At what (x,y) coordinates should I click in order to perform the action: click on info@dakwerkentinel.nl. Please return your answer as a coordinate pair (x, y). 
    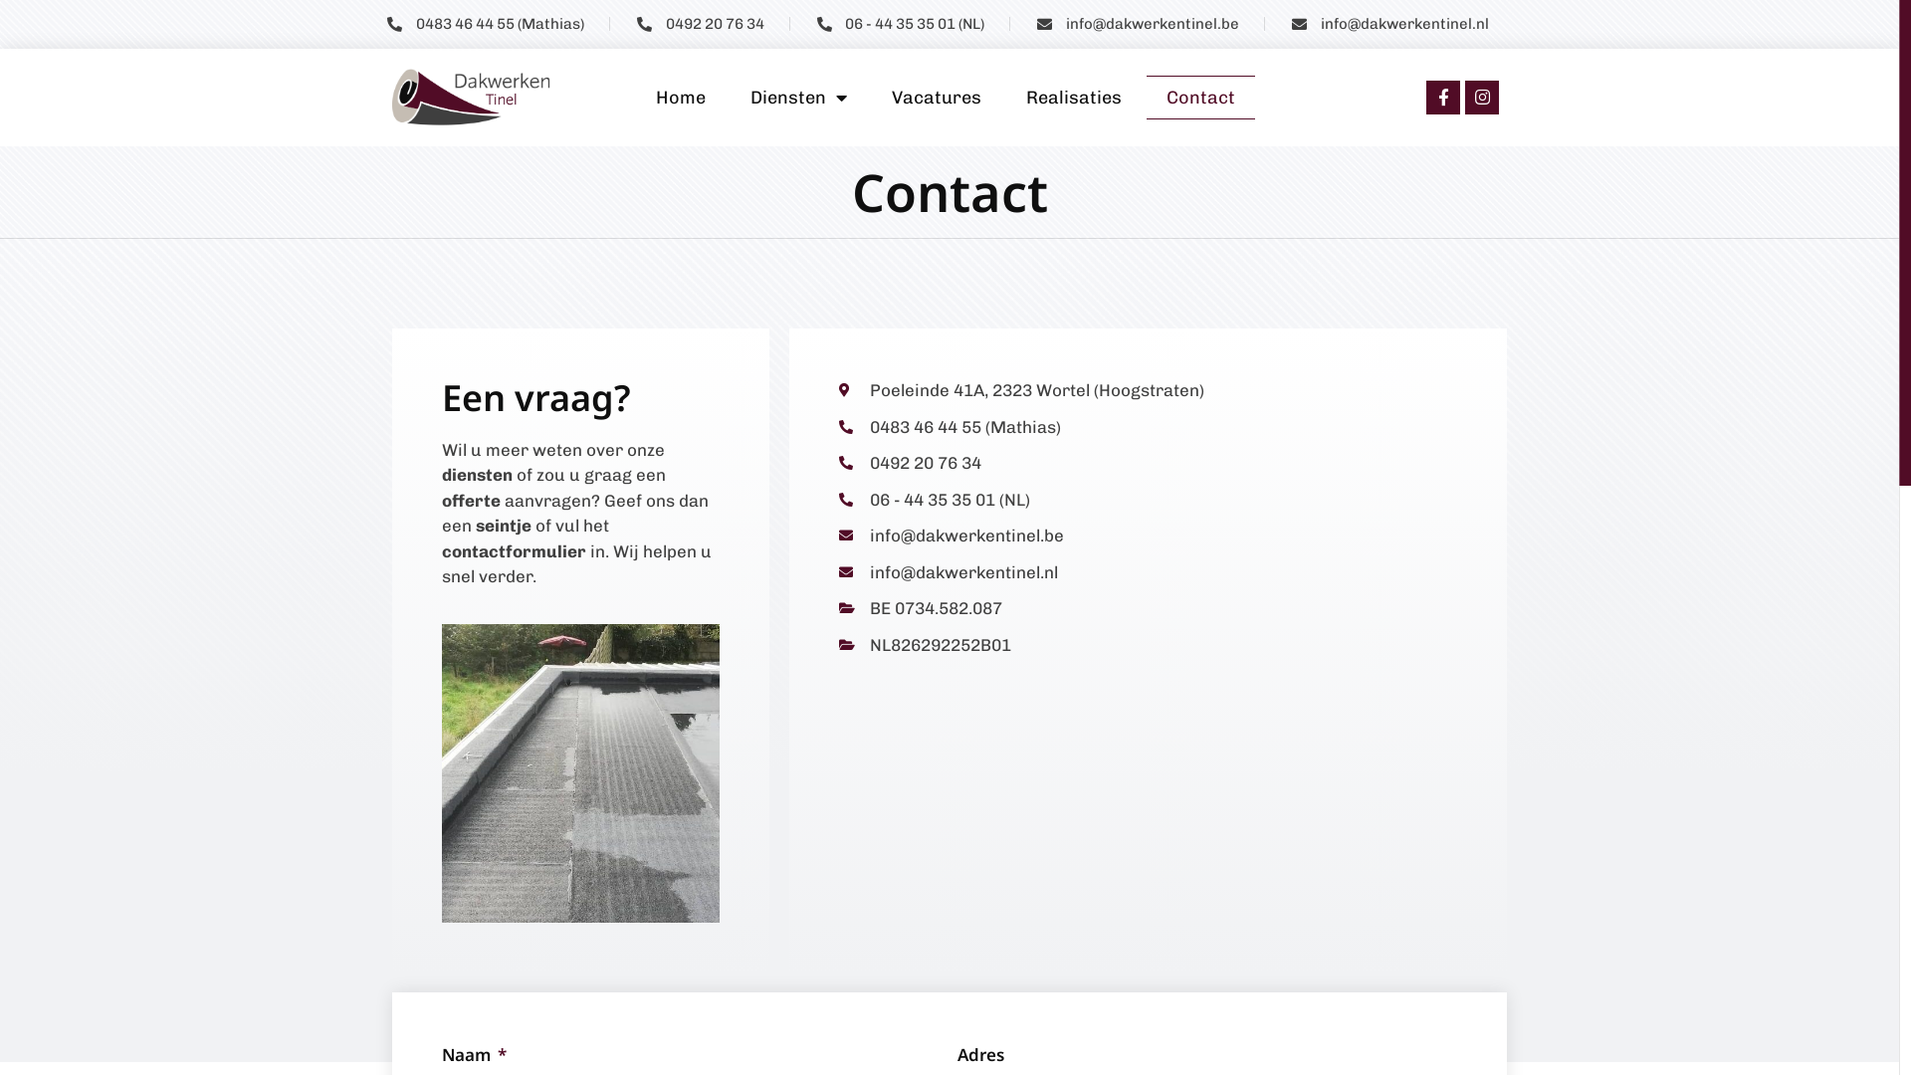
    Looking at the image, I should click on (1389, 24).